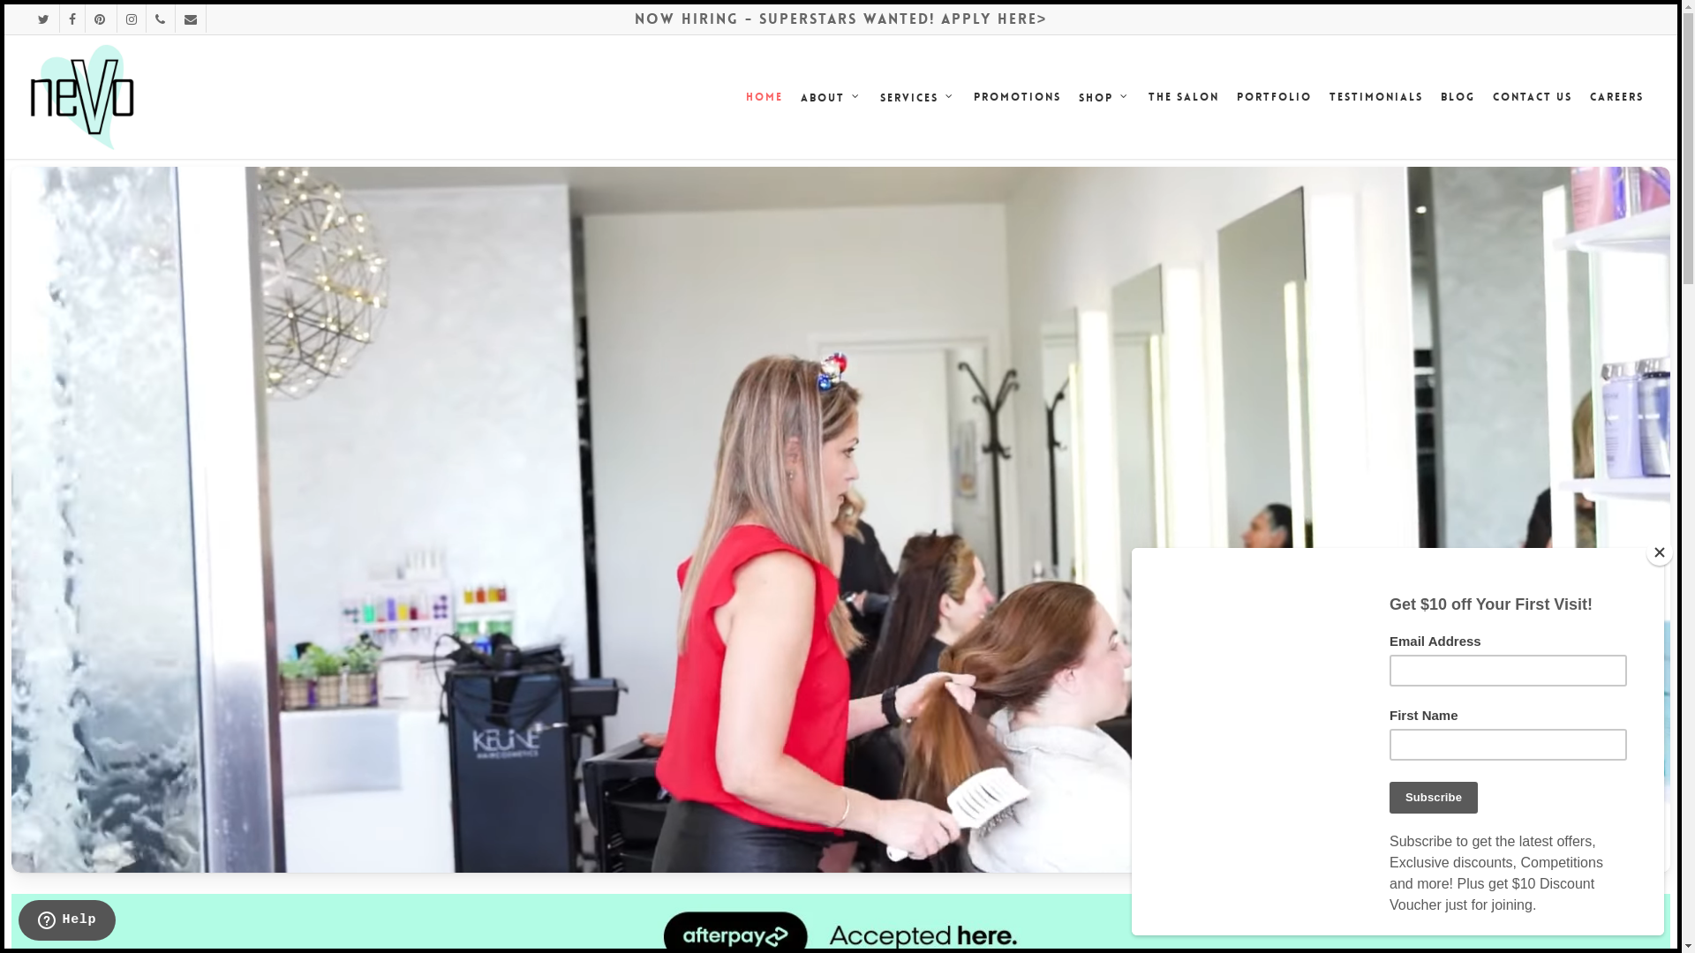  Describe the element at coordinates (1458, 97) in the screenshot. I see `Blog` at that location.